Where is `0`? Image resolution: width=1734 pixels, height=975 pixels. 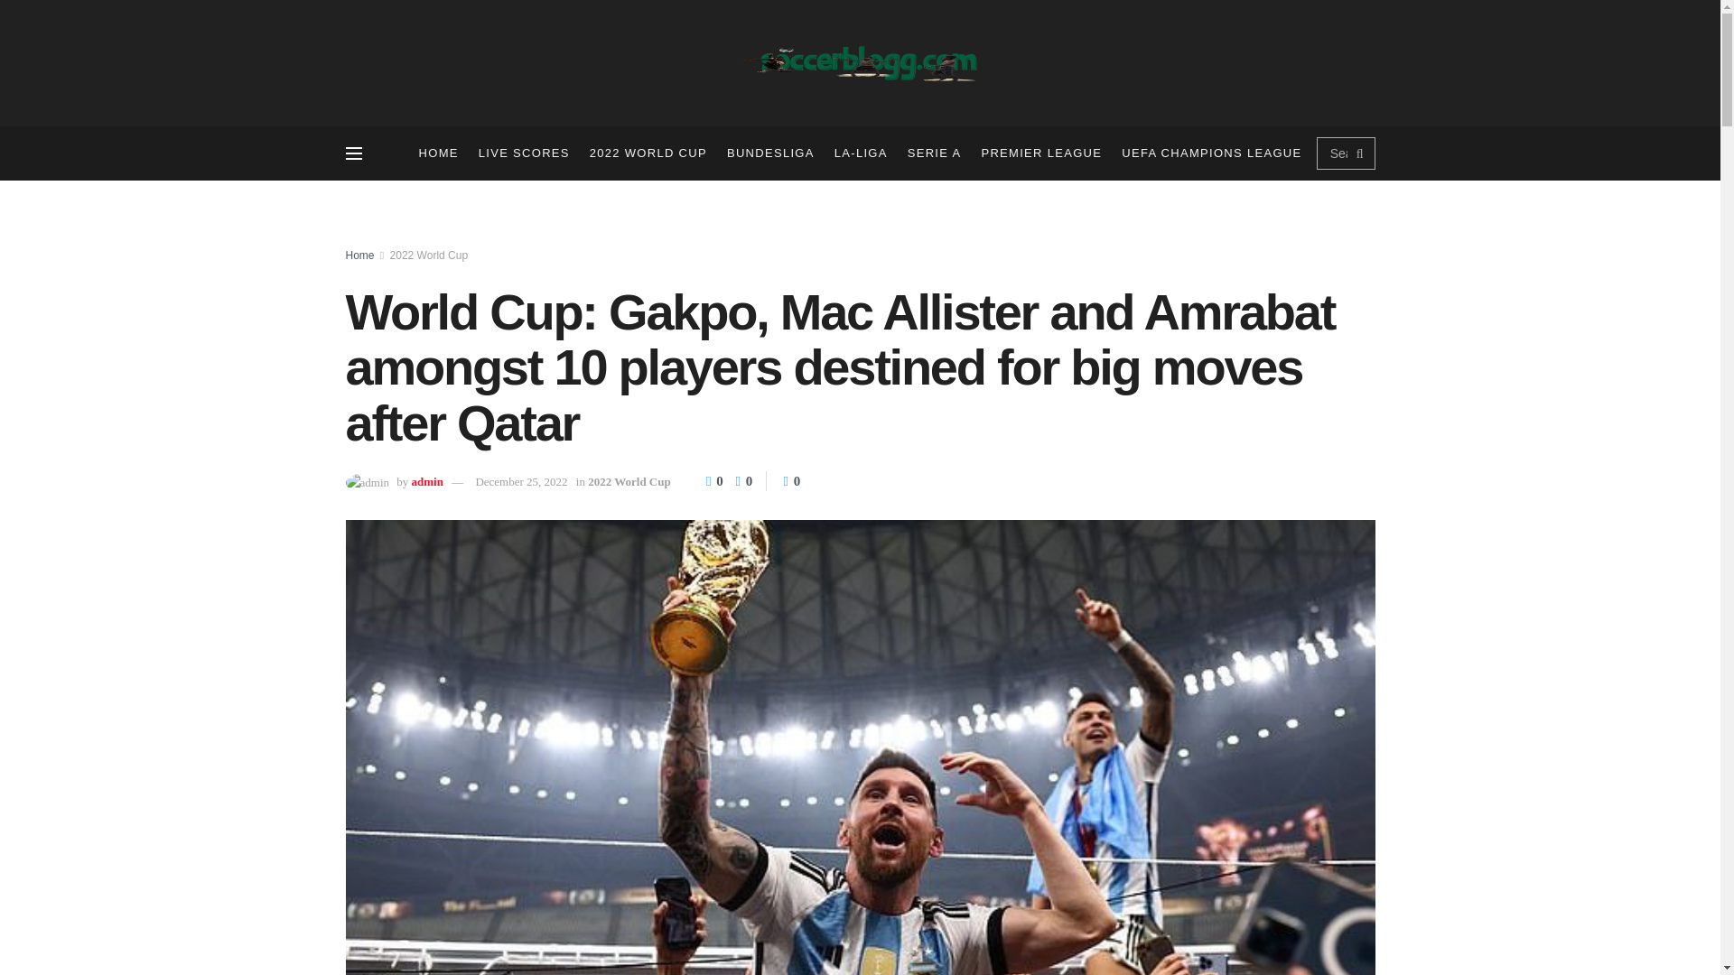 0 is located at coordinates (739, 480).